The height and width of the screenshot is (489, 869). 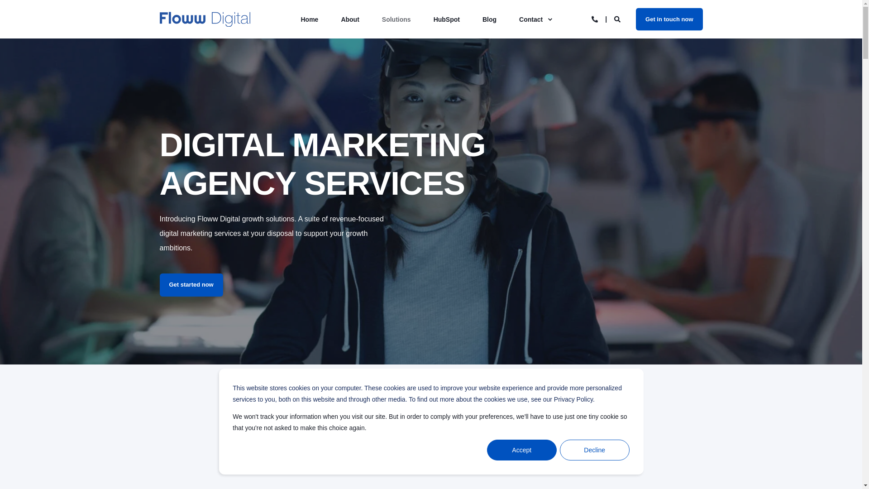 I want to click on HubSpot, so click(x=446, y=19).